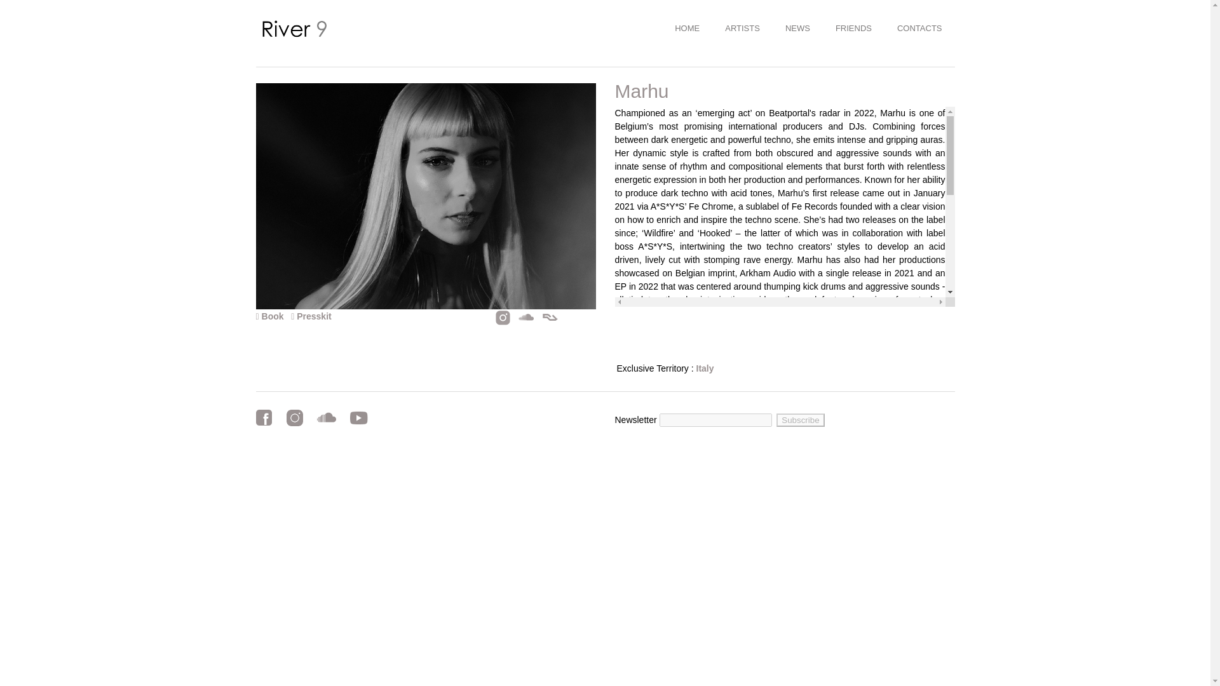  I want to click on Book, so click(270, 316).